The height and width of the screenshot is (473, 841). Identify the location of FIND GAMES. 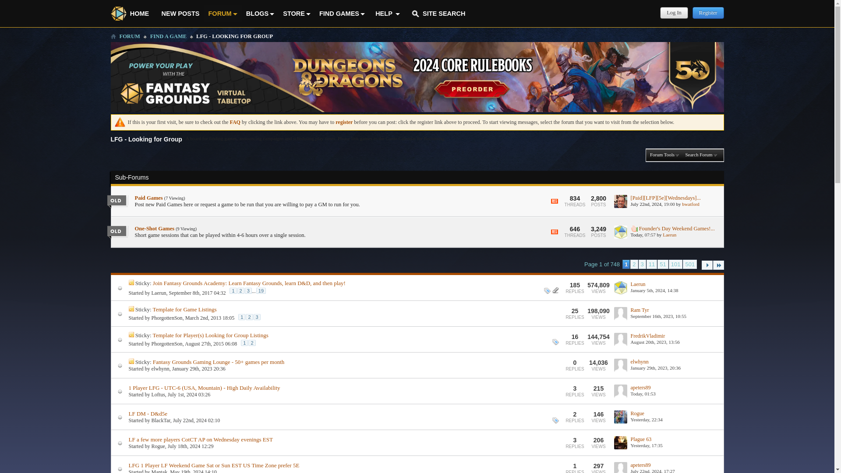
(342, 13).